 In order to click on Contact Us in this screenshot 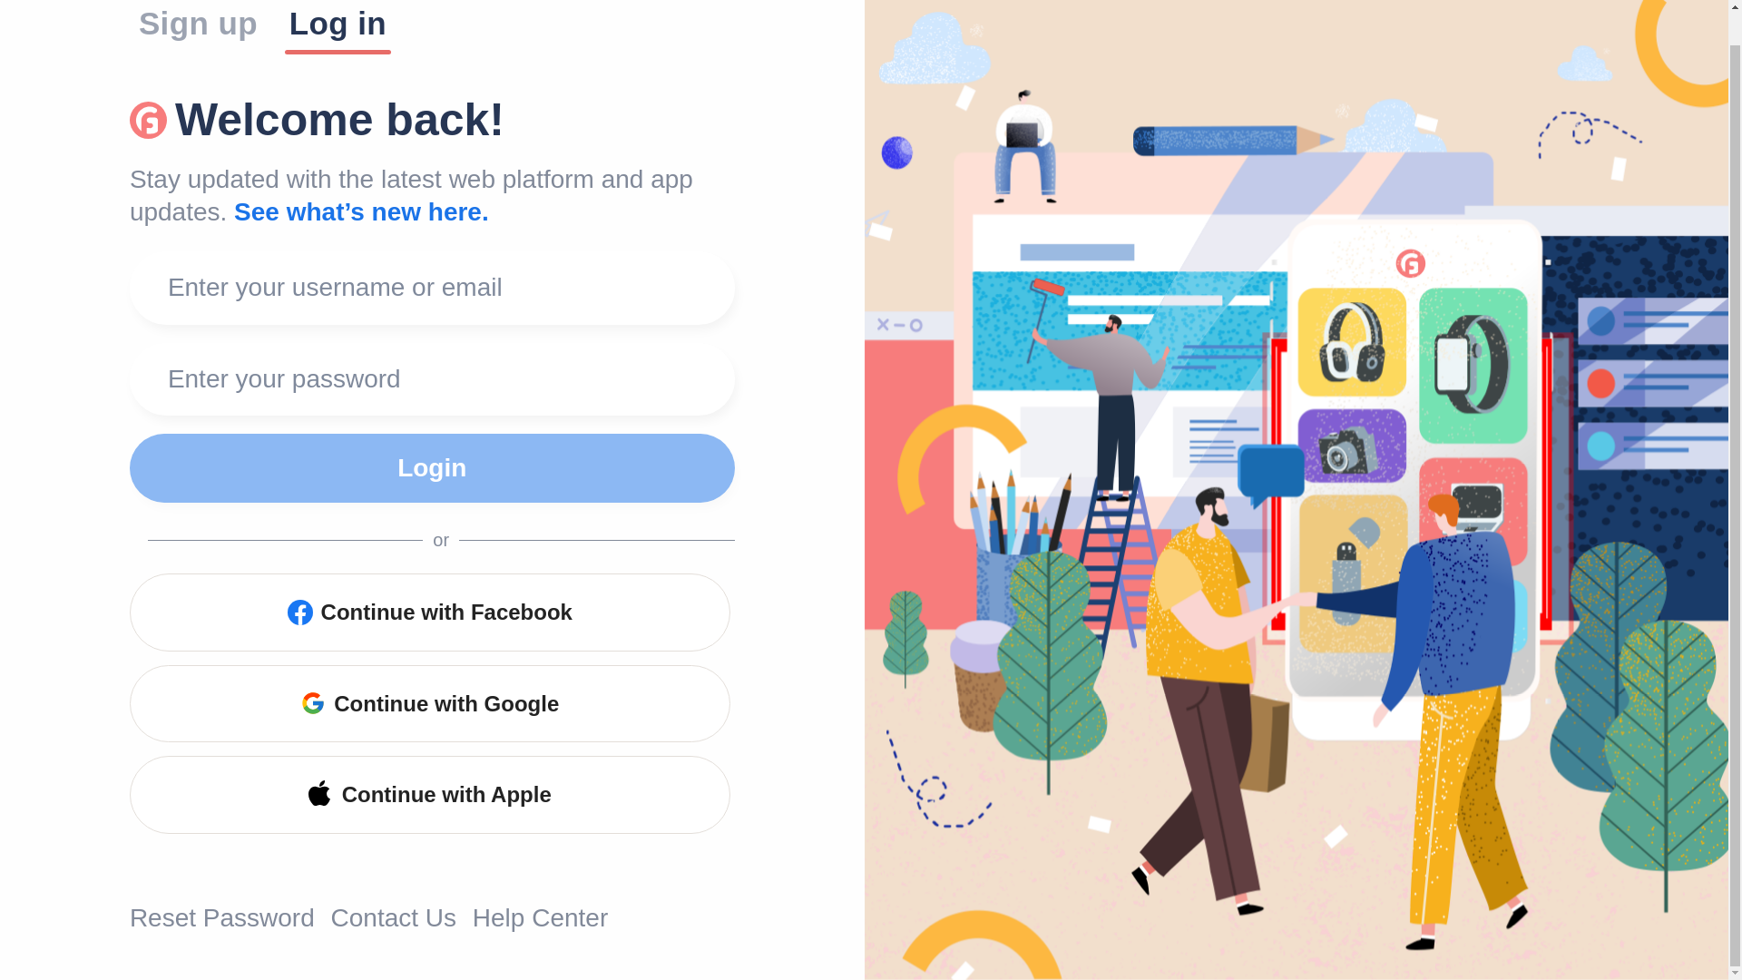, I will do `click(394, 917)`.